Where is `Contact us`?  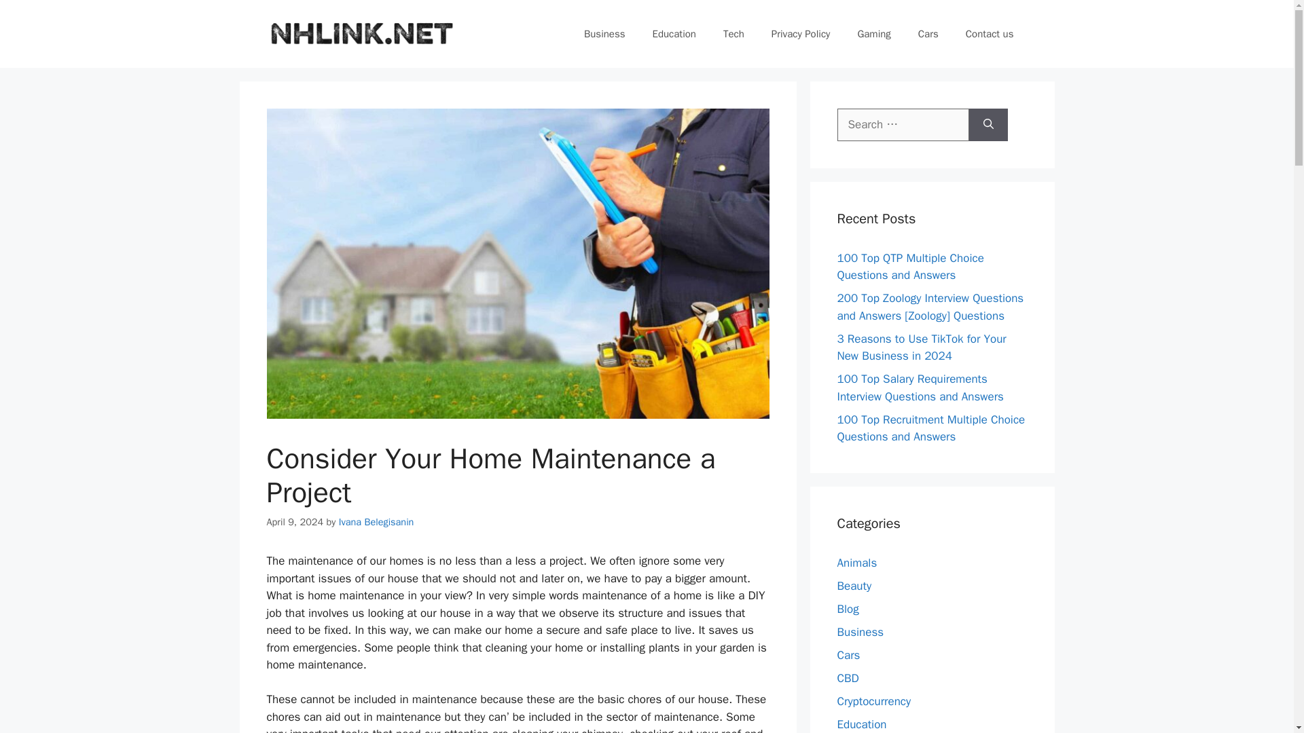
Contact us is located at coordinates (989, 34).